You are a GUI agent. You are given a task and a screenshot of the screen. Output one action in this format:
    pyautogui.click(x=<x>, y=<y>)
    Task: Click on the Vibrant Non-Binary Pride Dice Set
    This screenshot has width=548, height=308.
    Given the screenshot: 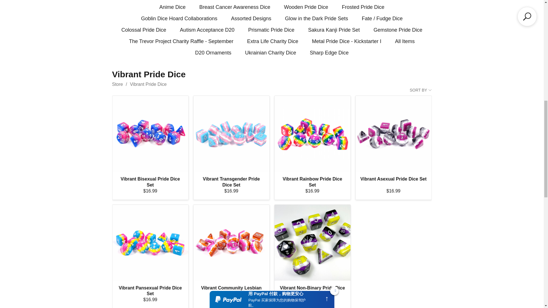 What is the action you would take?
    pyautogui.click(x=313, y=242)
    